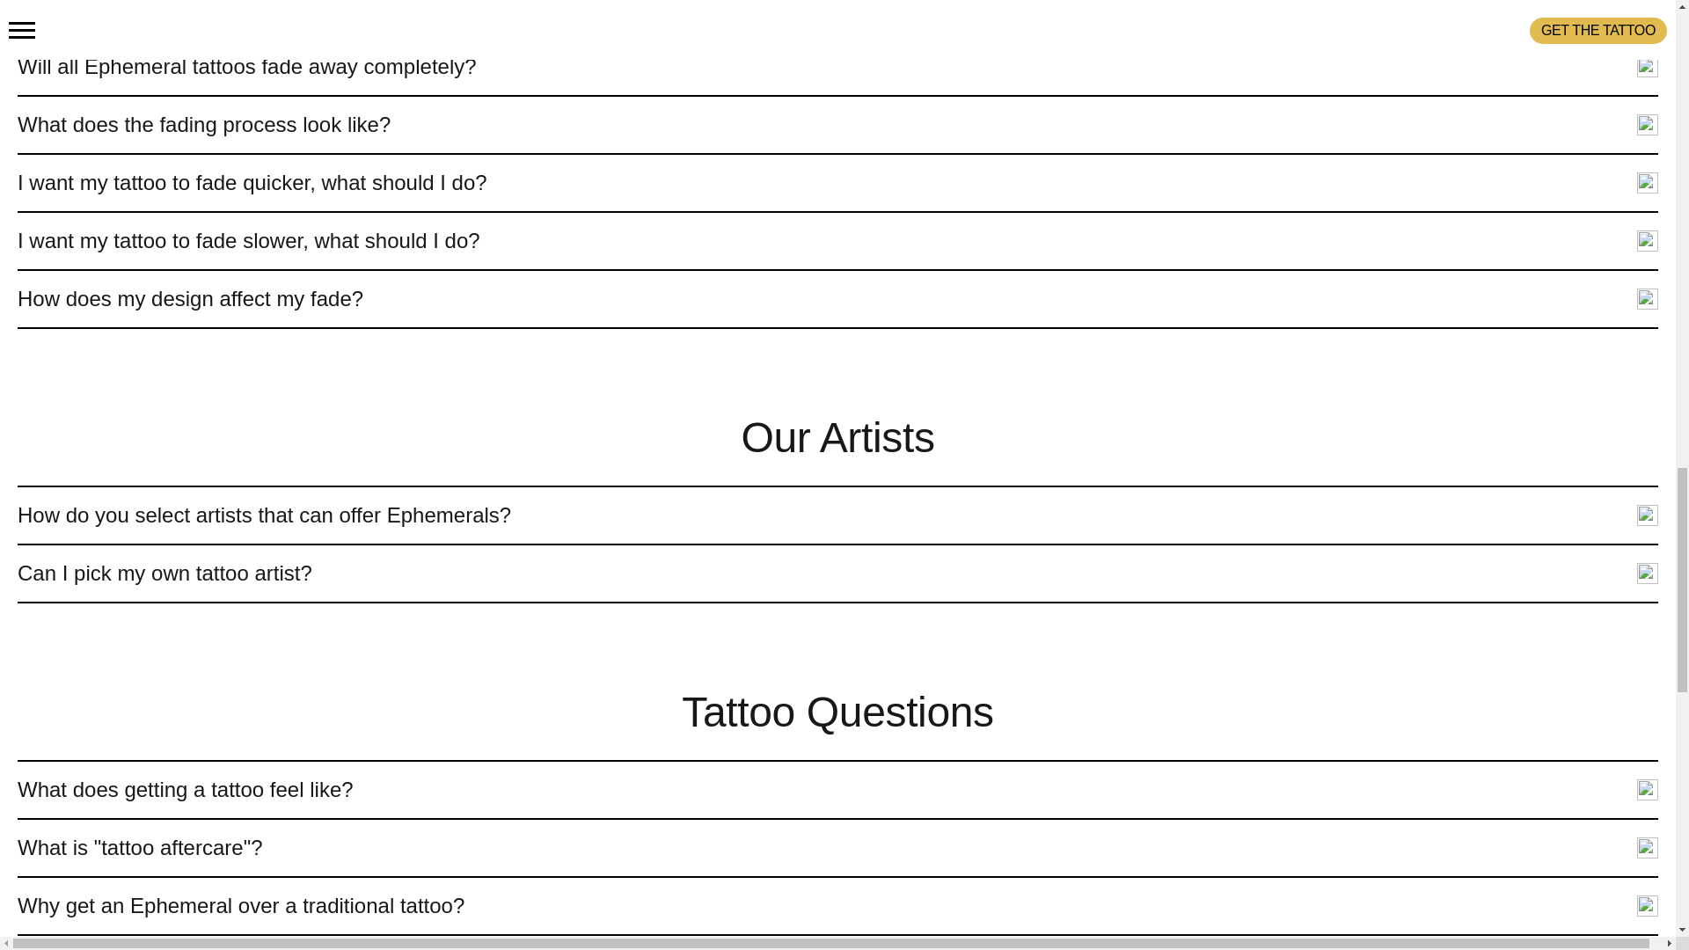 The image size is (1689, 950). What do you see at coordinates (837, 183) in the screenshot?
I see `I want my tattoo to fade quicker, what should I do?` at bounding box center [837, 183].